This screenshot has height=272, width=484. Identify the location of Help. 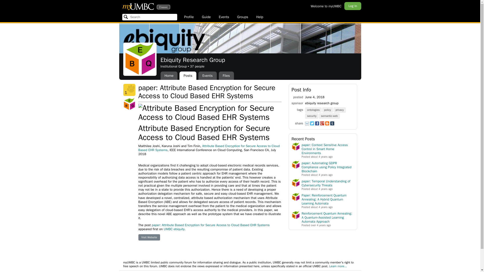
(188, 76).